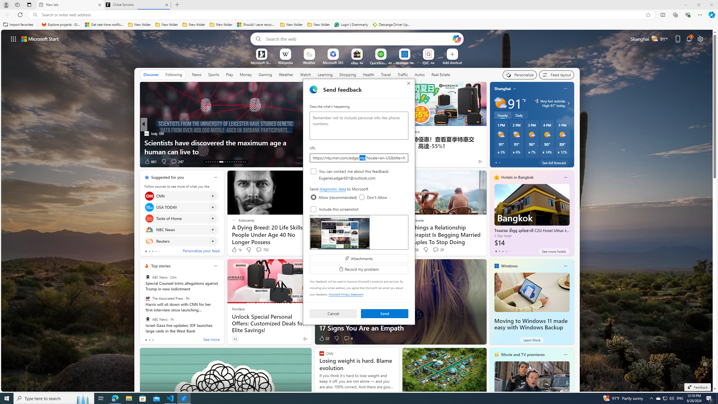 The height and width of the screenshot is (404, 718). I want to click on Money, so click(245, 75).